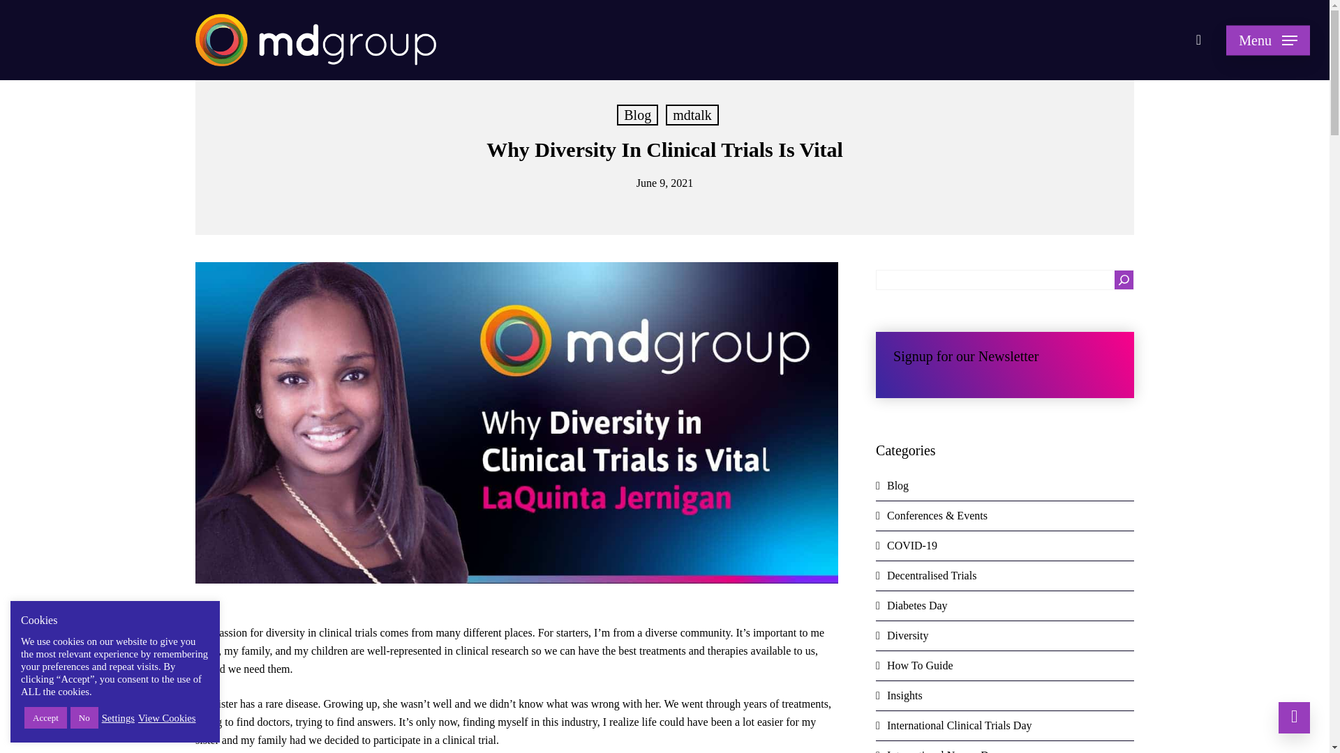 The height and width of the screenshot is (753, 1340). I want to click on Diversity, so click(1005, 636).